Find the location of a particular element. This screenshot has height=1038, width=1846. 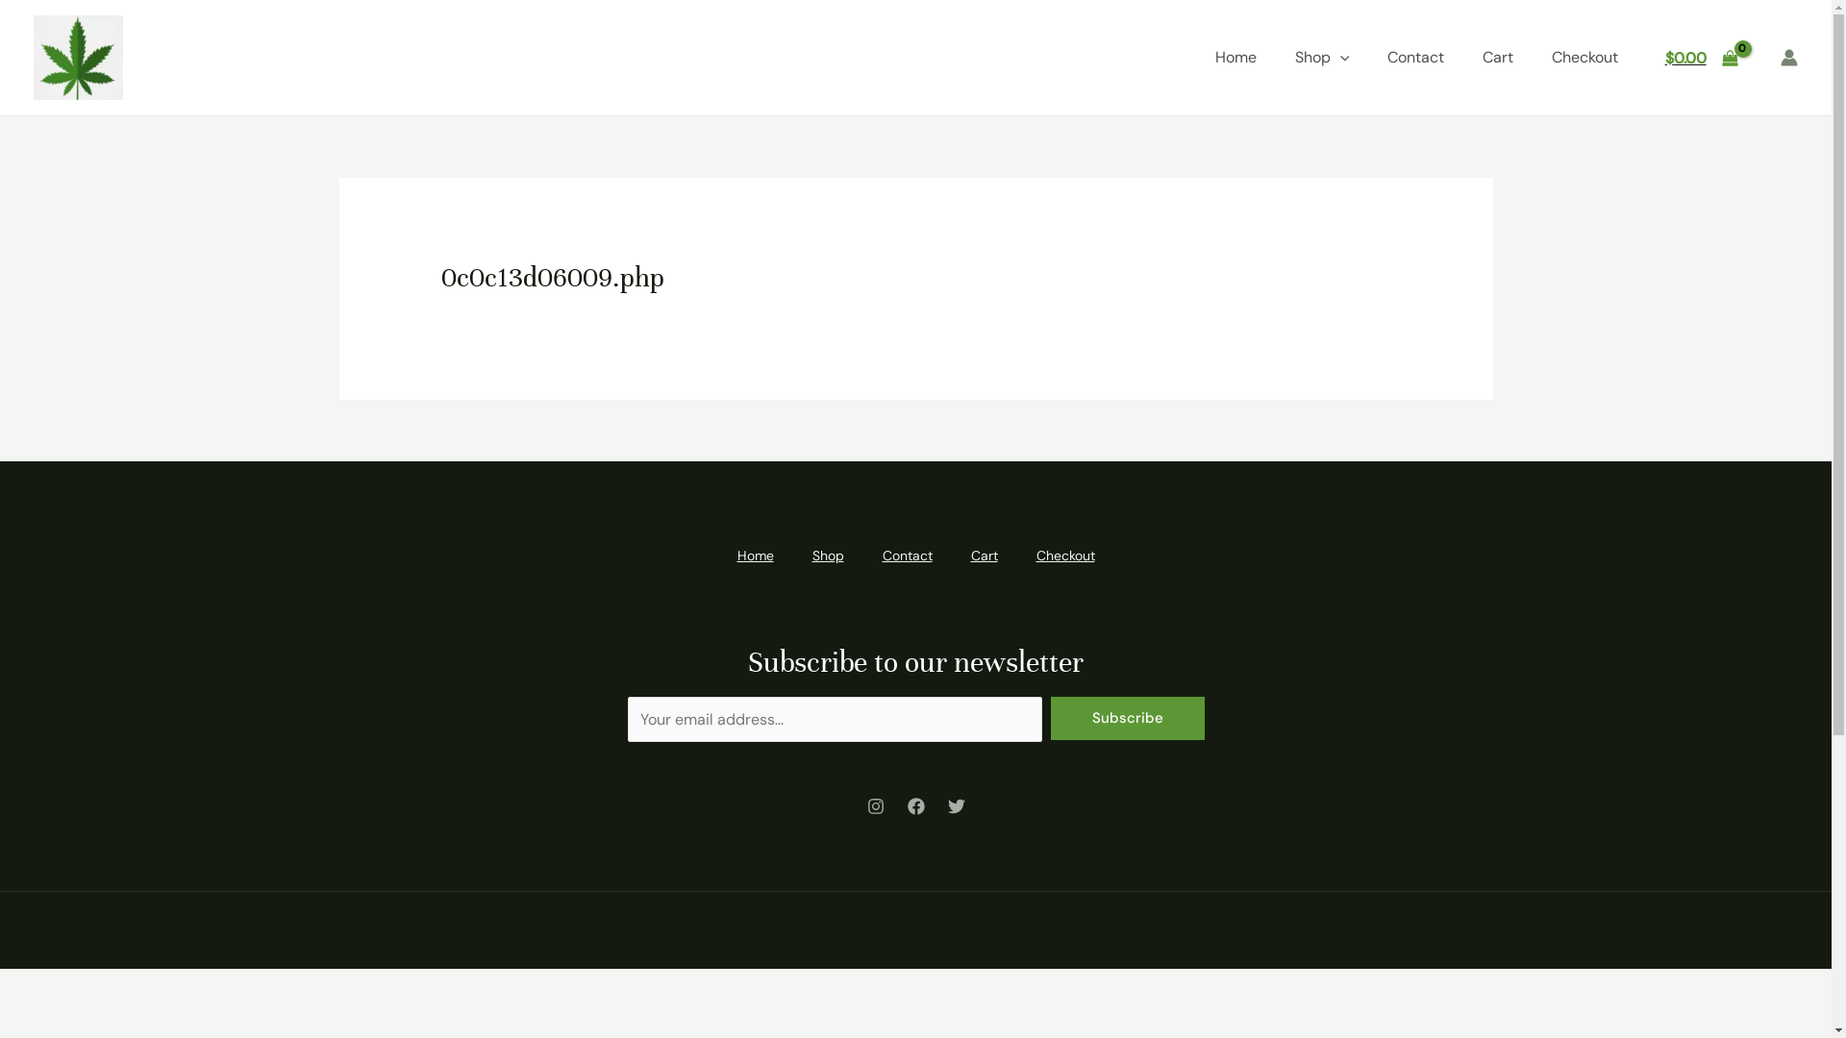

Shop is located at coordinates (1323, 58).